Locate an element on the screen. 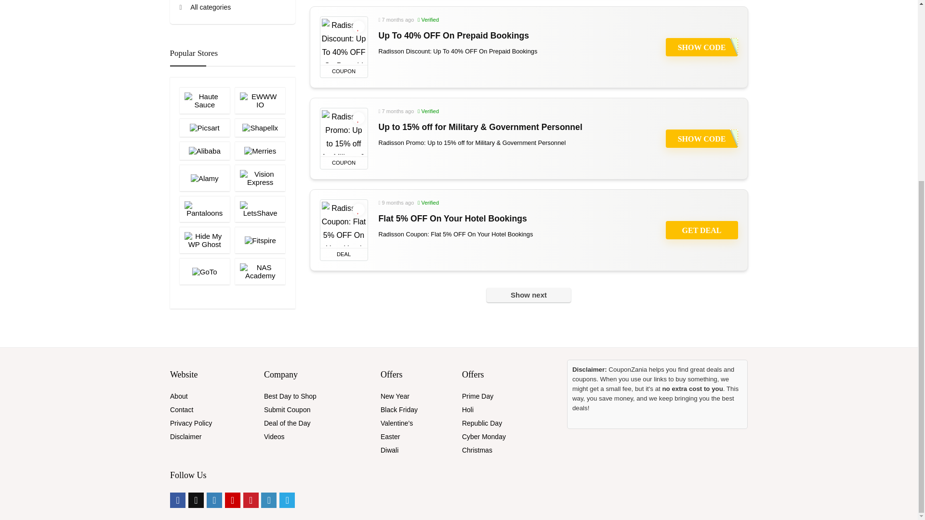  View all post filed under Alamy is located at coordinates (204, 178).